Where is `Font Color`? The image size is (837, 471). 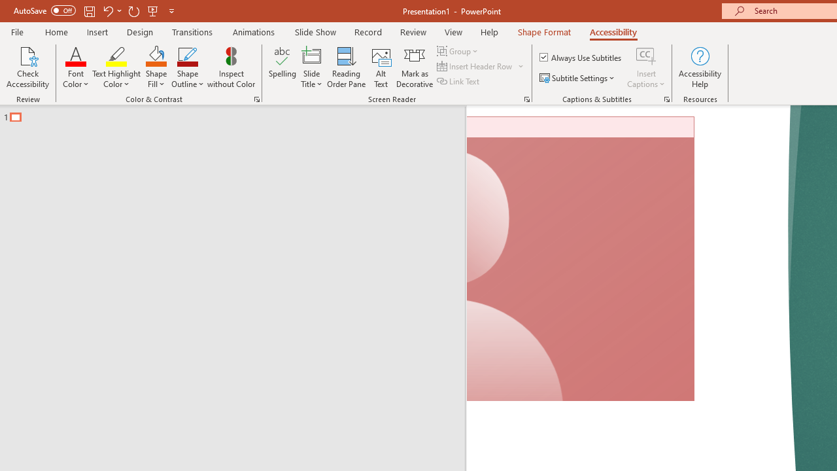 Font Color is located at coordinates (76, 67).